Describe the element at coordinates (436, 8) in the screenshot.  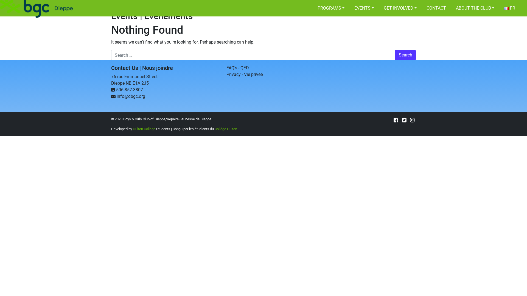
I see `CONTACT` at that location.